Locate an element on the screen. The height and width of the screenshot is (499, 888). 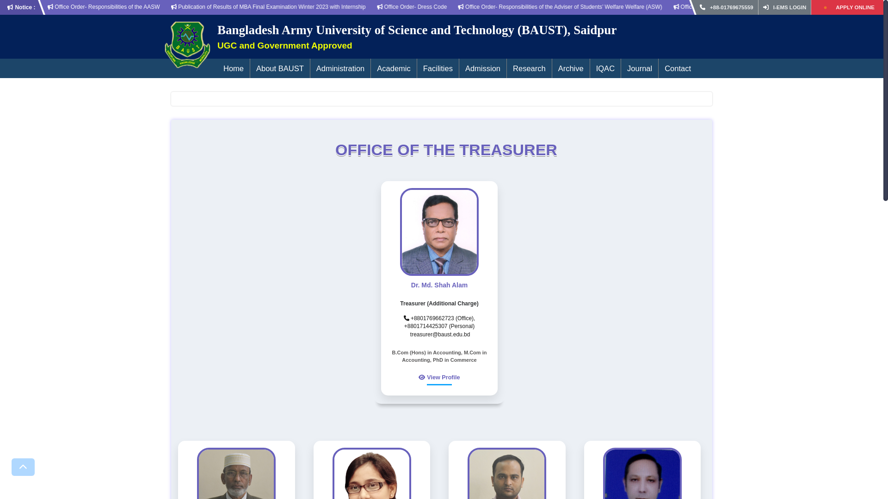
I-EMS LOGIN is located at coordinates (785, 7).